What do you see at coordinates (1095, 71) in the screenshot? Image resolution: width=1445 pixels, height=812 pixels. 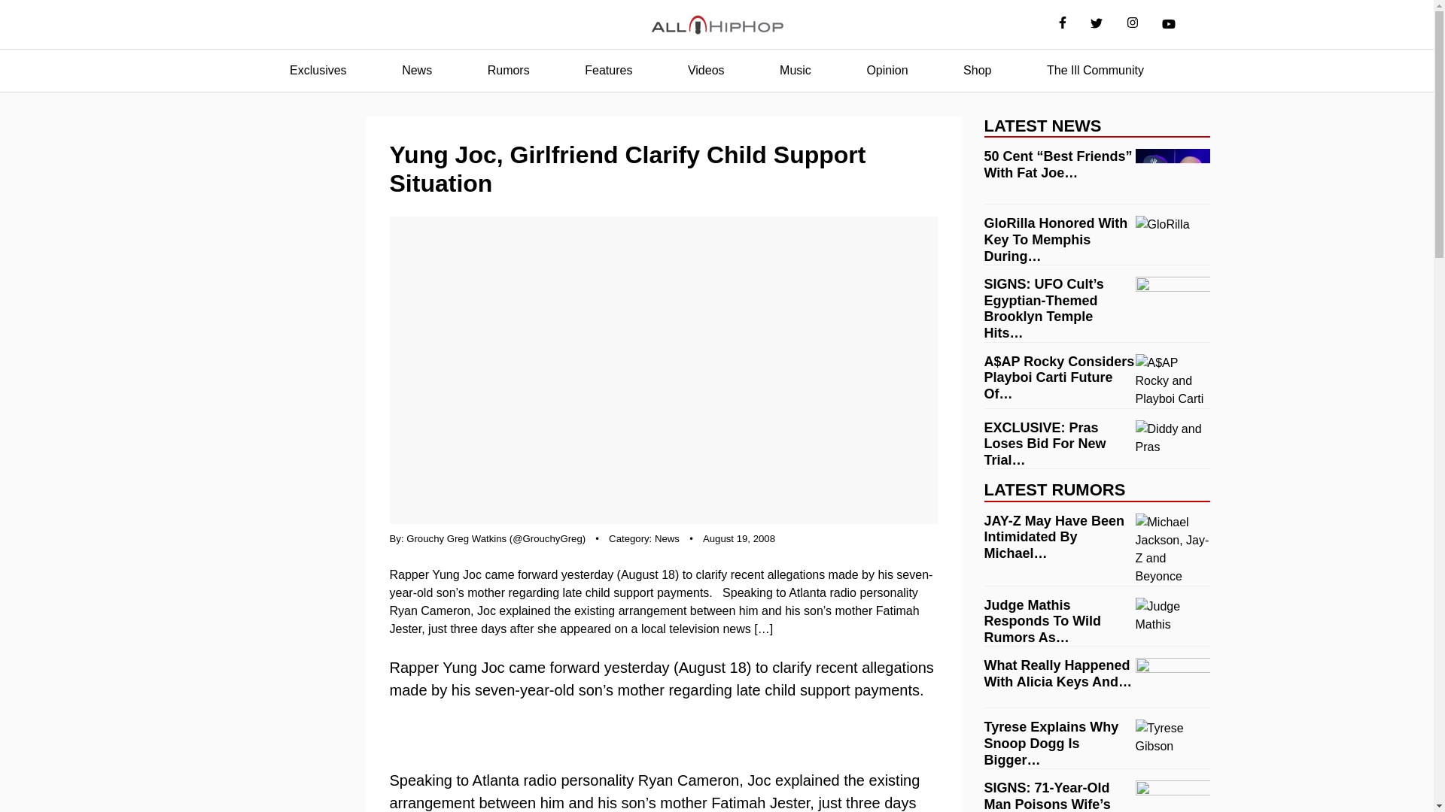 I see `The Ill Community` at bounding box center [1095, 71].